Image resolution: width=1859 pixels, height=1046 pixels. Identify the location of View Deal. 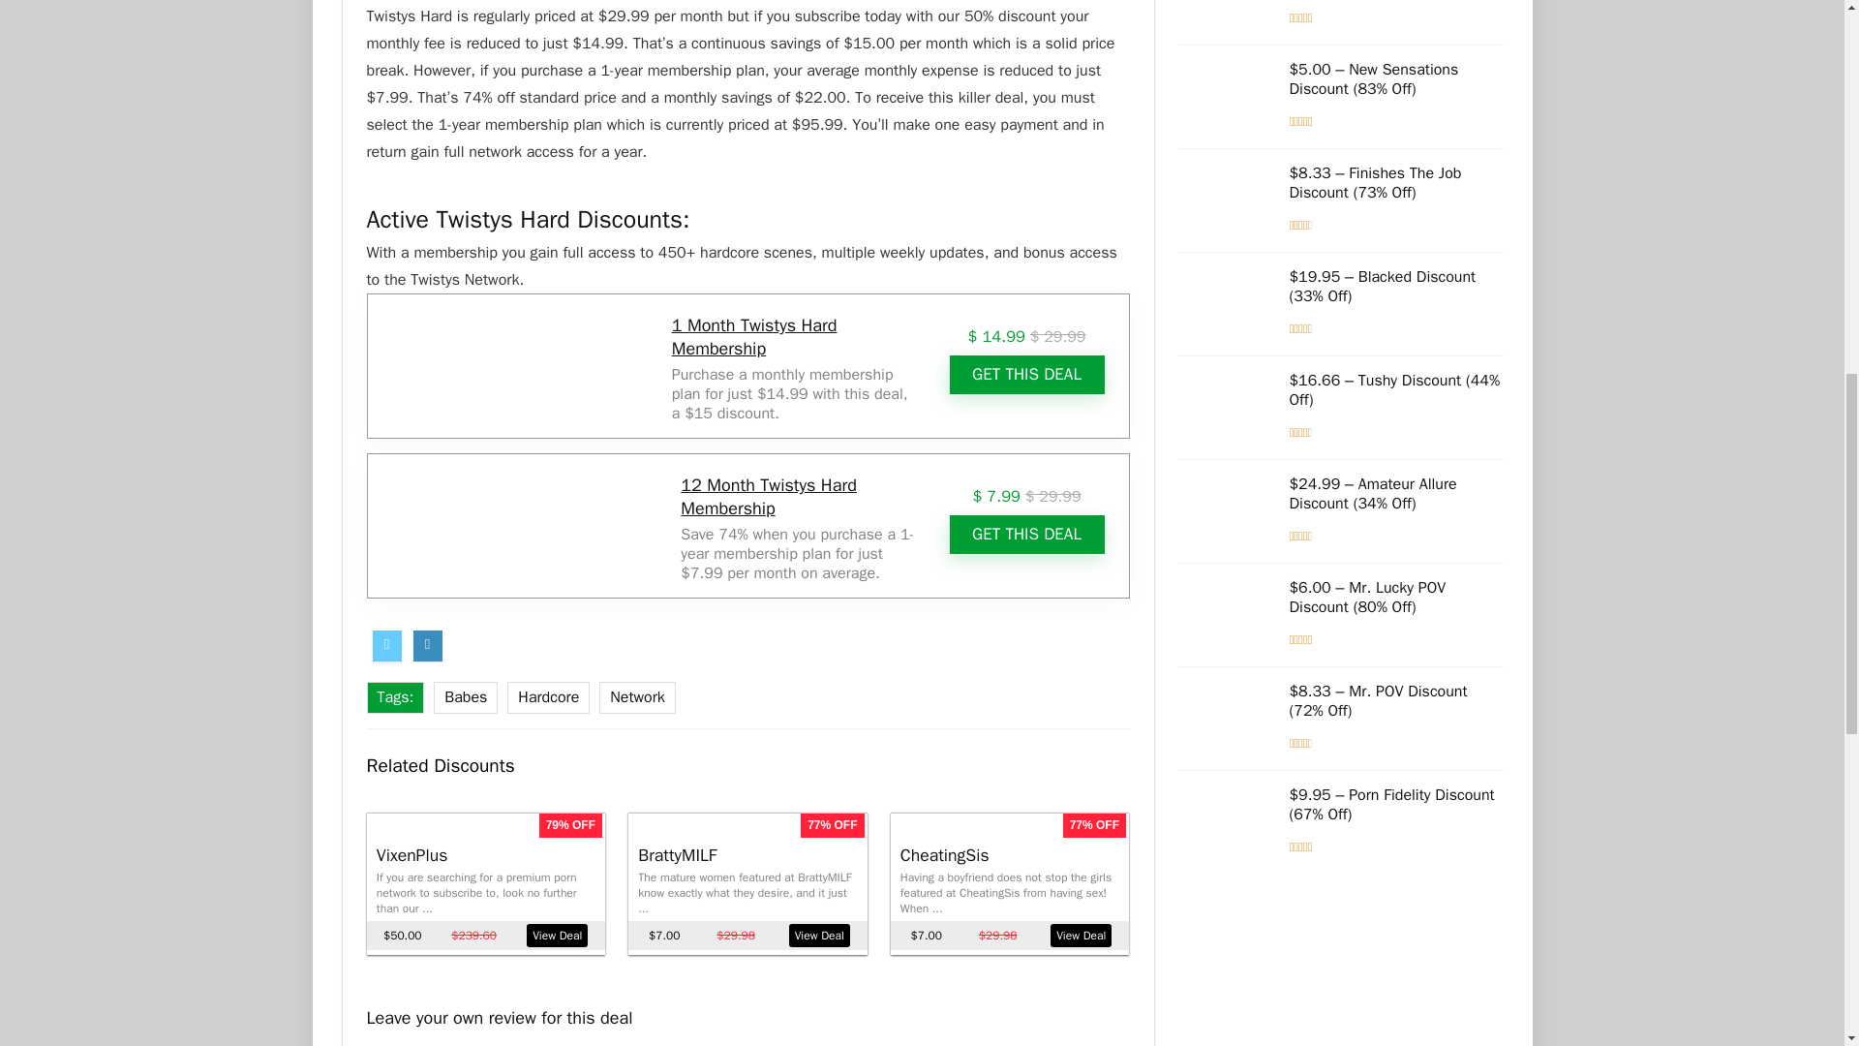
(1081, 936).